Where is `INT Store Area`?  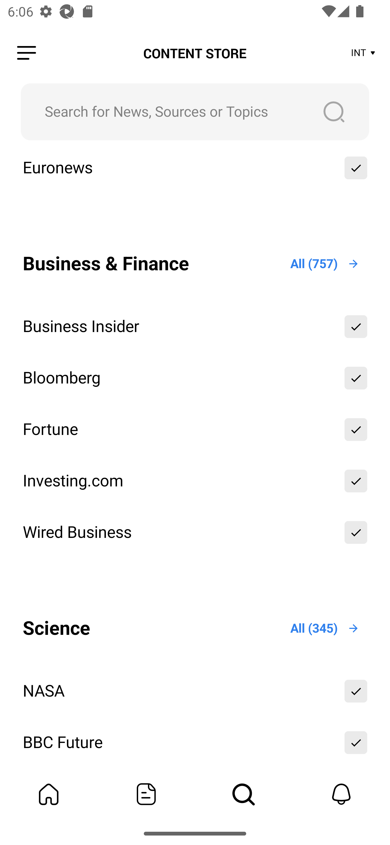
INT Store Area is located at coordinates (363, 53).